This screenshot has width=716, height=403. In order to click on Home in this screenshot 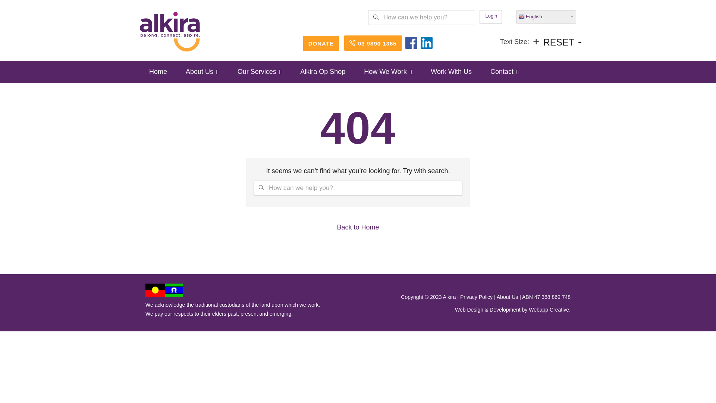, I will do `click(158, 72)`.